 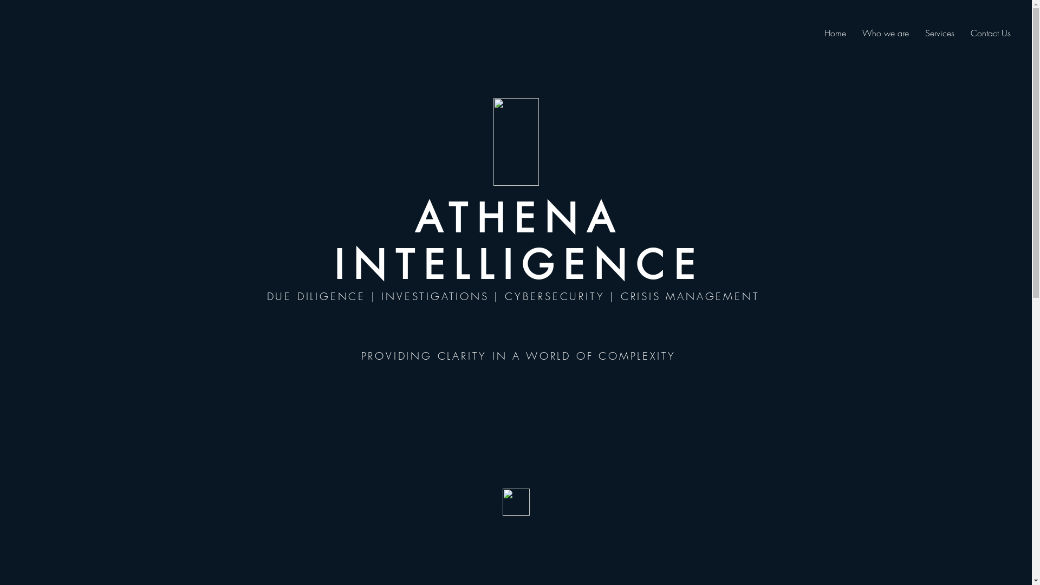 I want to click on Home, so click(x=835, y=33).